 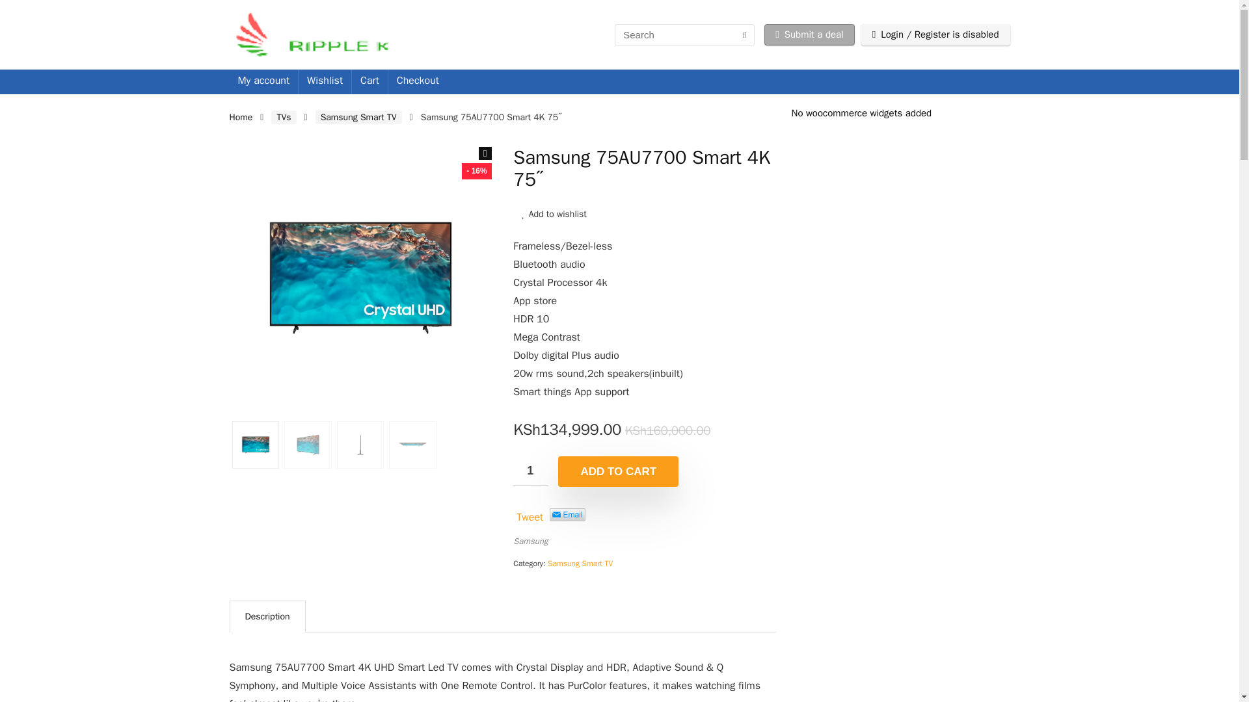 I want to click on 1, so click(x=531, y=471).